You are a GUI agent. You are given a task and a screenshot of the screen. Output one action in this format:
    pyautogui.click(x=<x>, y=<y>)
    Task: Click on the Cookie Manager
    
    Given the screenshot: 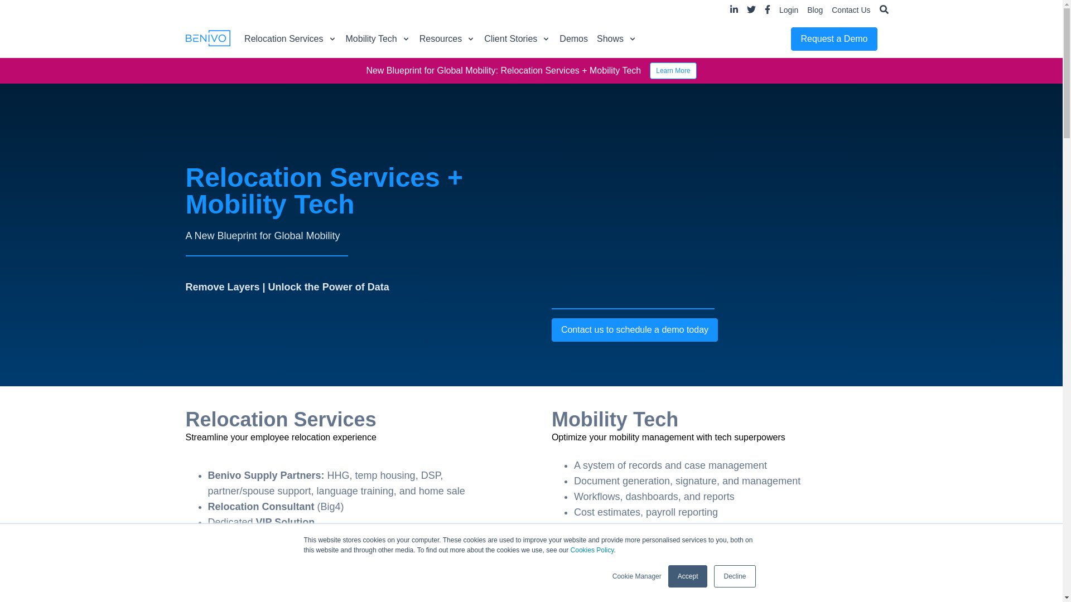 What is the action you would take?
    pyautogui.click(x=637, y=576)
    